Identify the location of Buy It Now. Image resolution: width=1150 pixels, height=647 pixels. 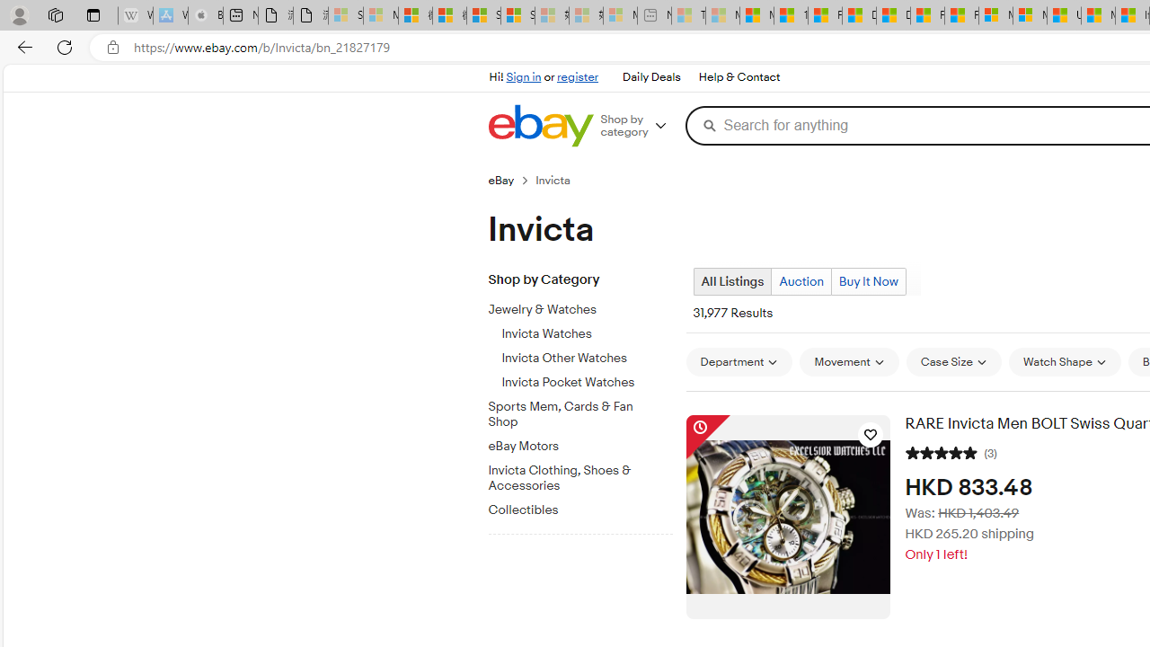
(868, 281).